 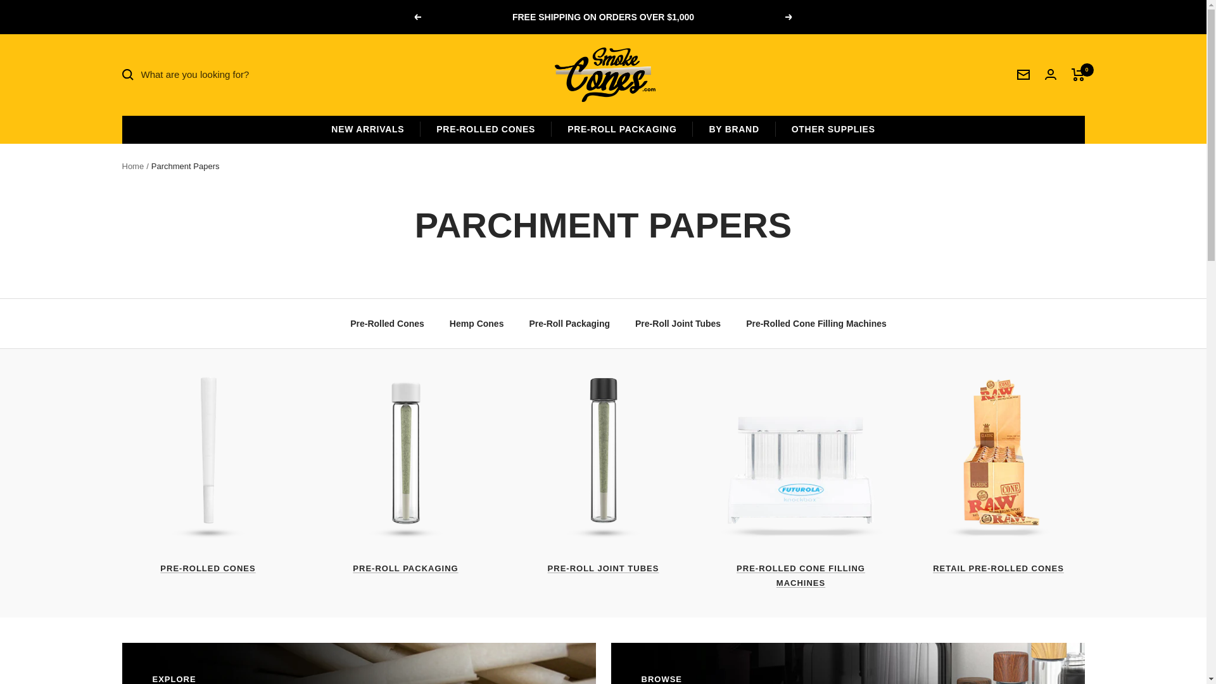 What do you see at coordinates (603, 74) in the screenshot?
I see `NEW ARRIVALS` at bounding box center [603, 74].